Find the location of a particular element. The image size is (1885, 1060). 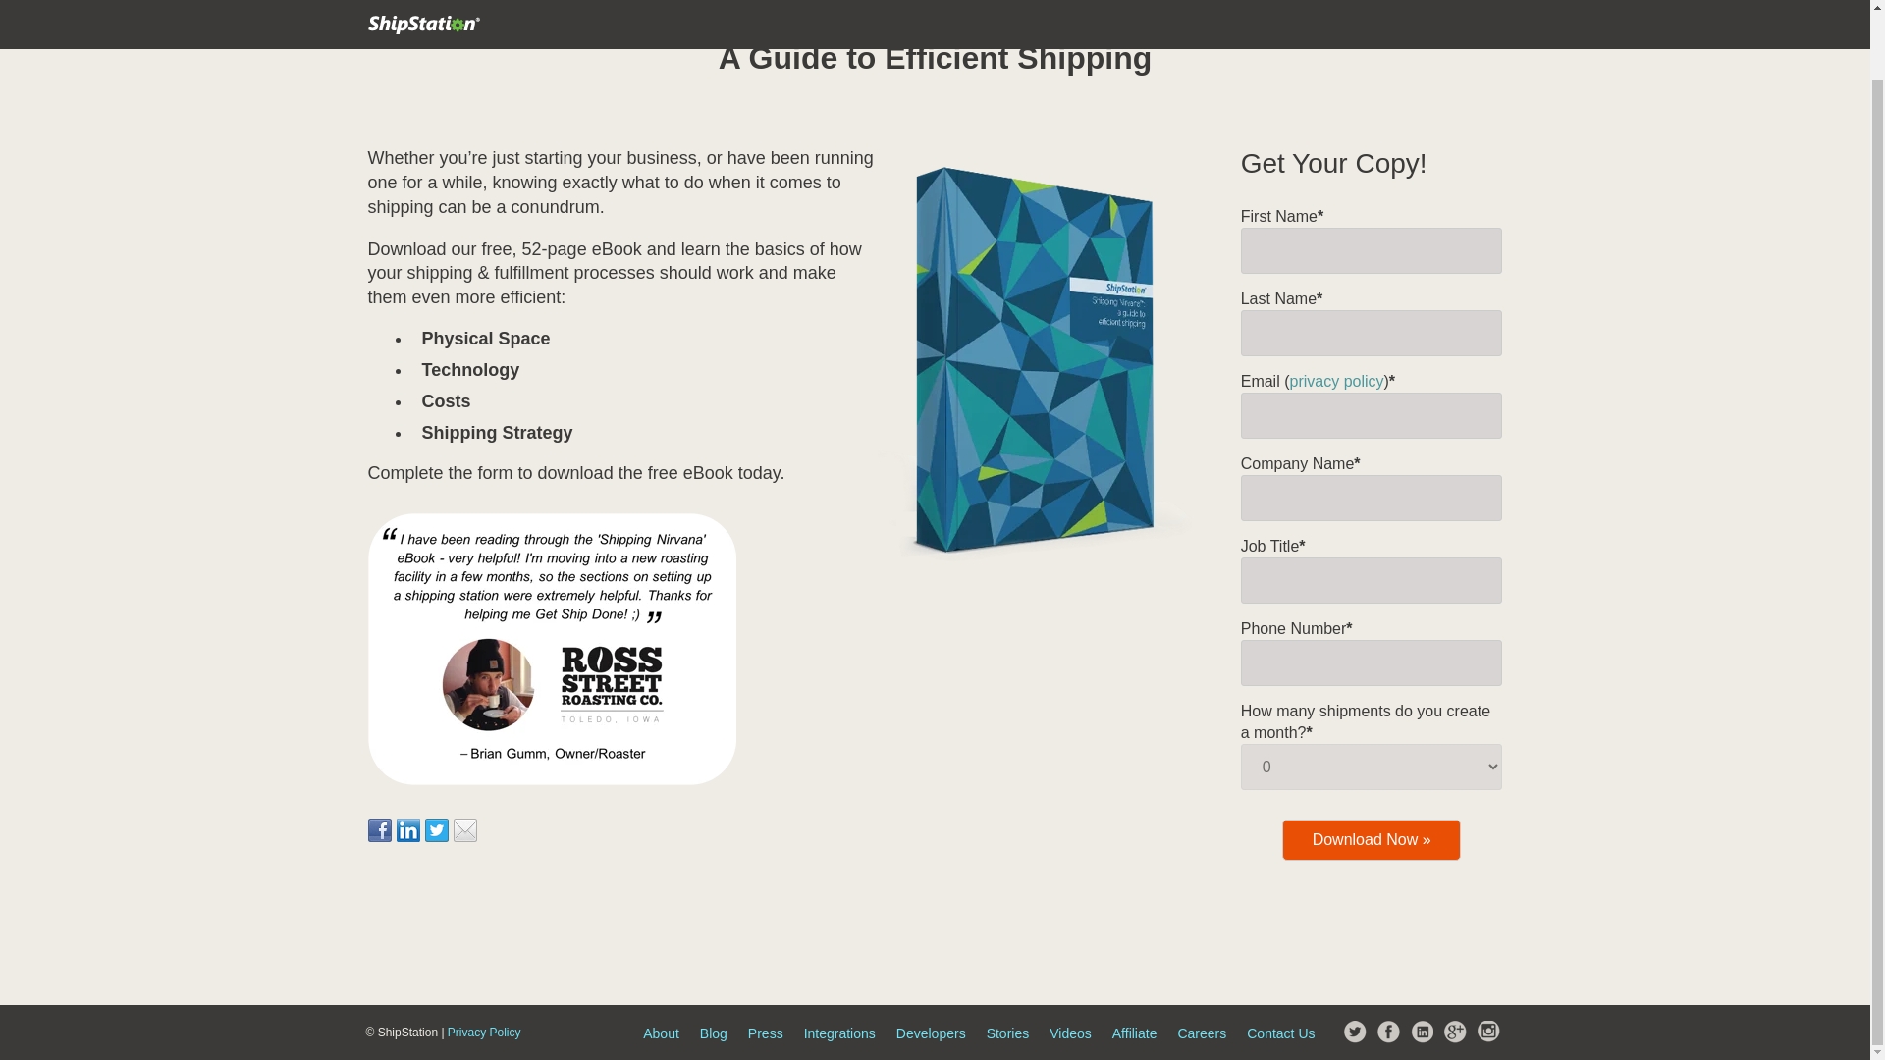

Stories is located at coordinates (1007, 1033).